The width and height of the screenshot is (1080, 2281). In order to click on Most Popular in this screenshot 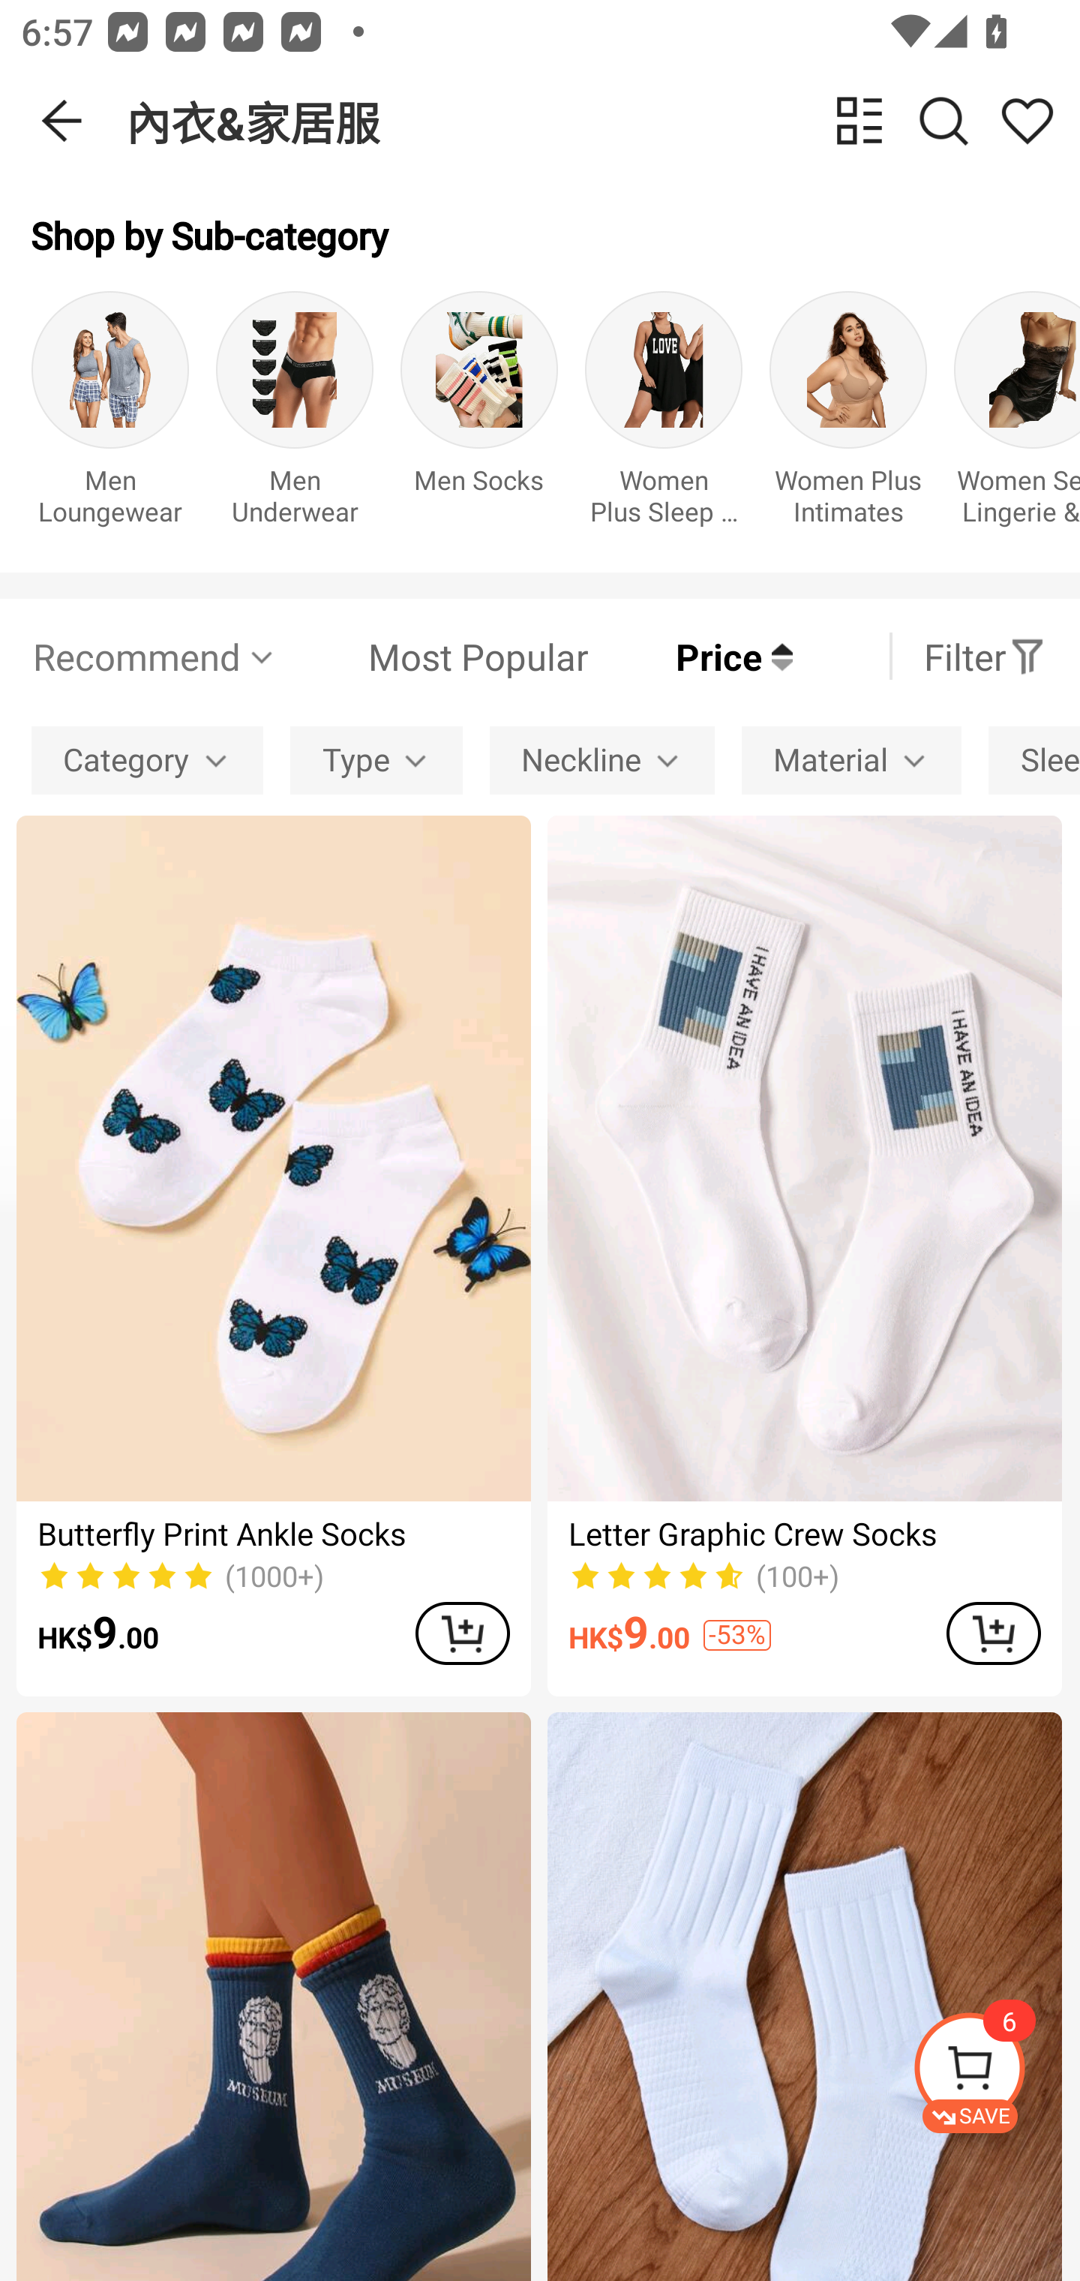, I will do `click(433, 656)`.